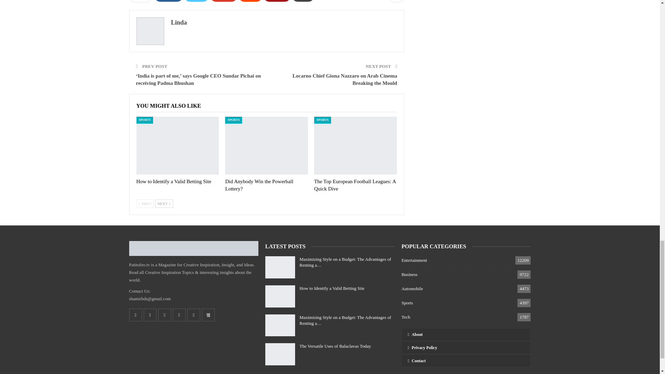  I want to click on Did Anybody Win the Powerball Lottery?, so click(266, 145).